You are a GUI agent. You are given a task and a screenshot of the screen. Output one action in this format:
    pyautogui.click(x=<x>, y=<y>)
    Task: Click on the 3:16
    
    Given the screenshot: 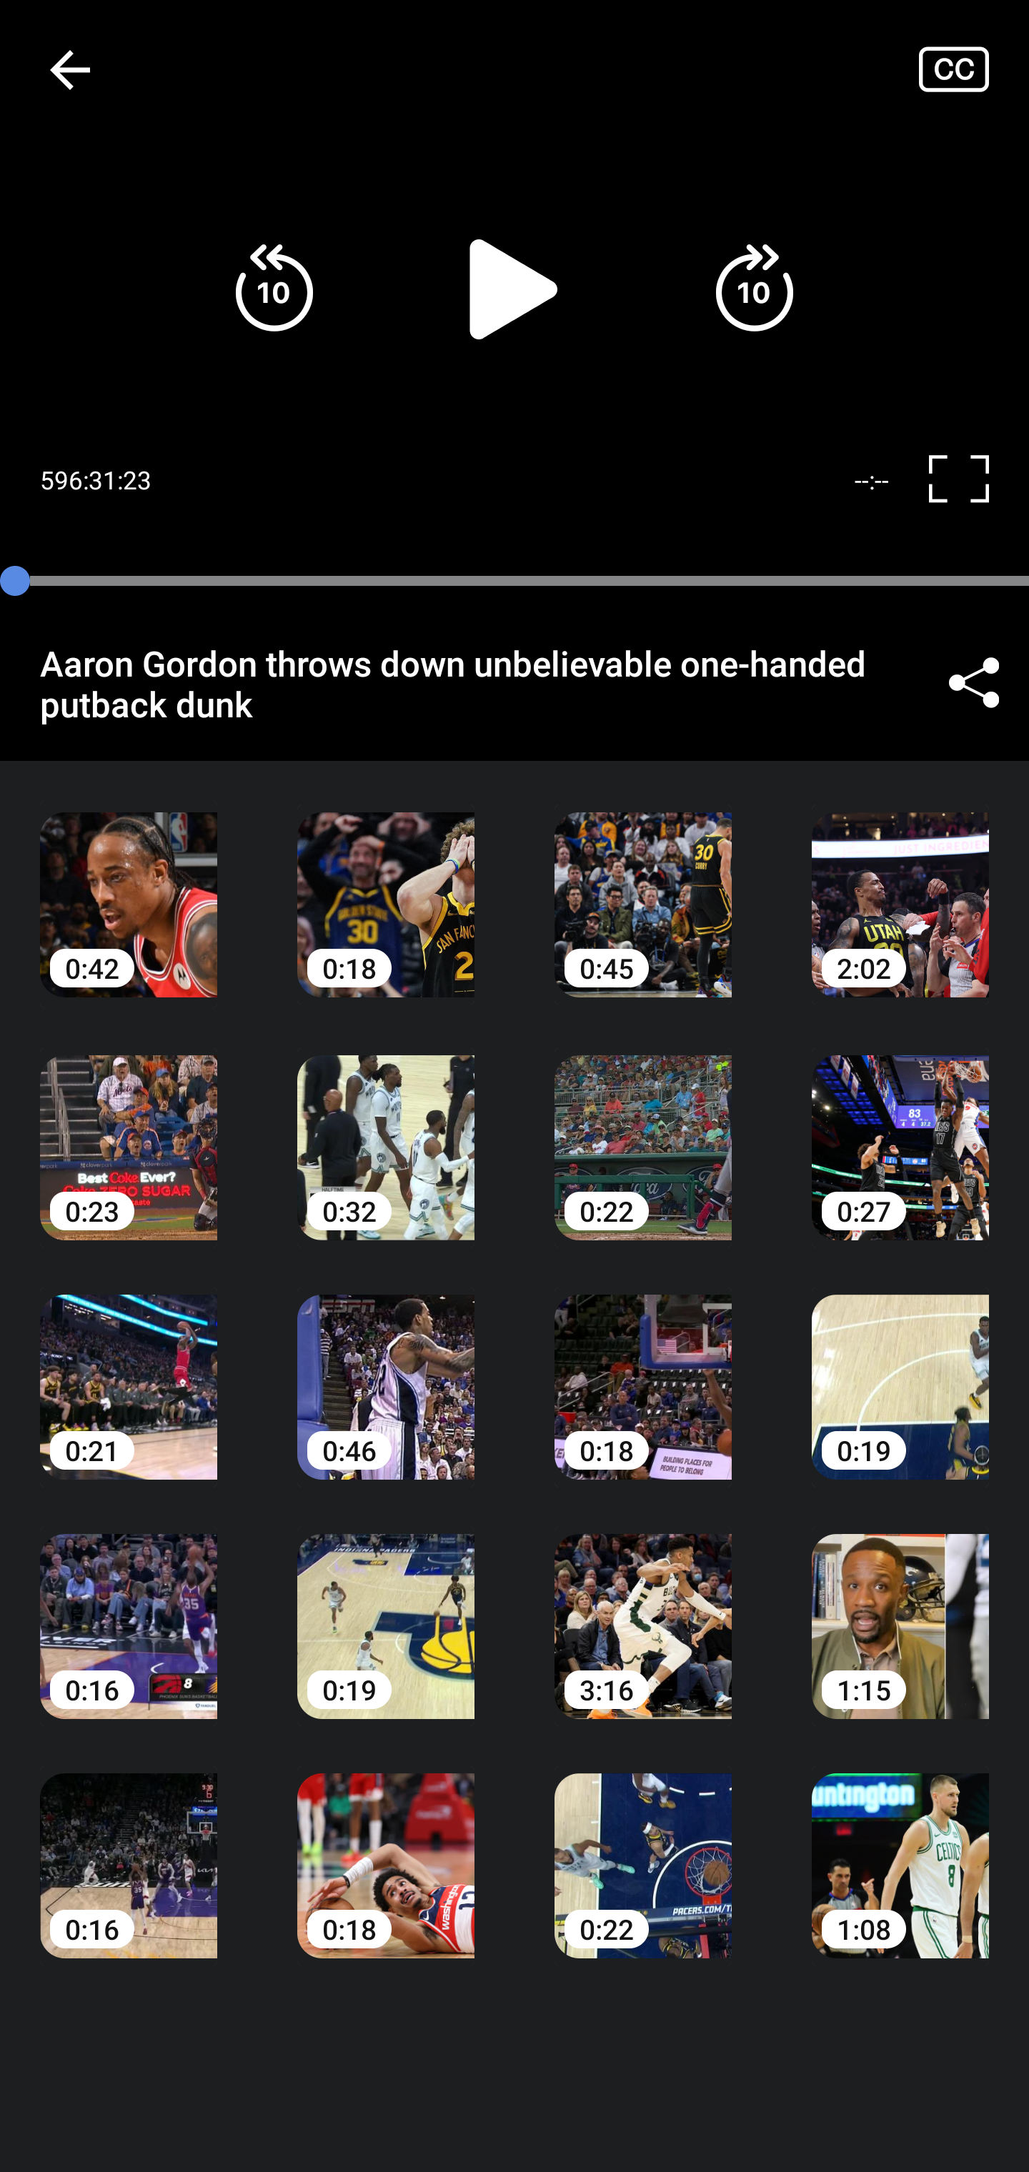 What is the action you would take?
    pyautogui.click(x=643, y=1607)
    